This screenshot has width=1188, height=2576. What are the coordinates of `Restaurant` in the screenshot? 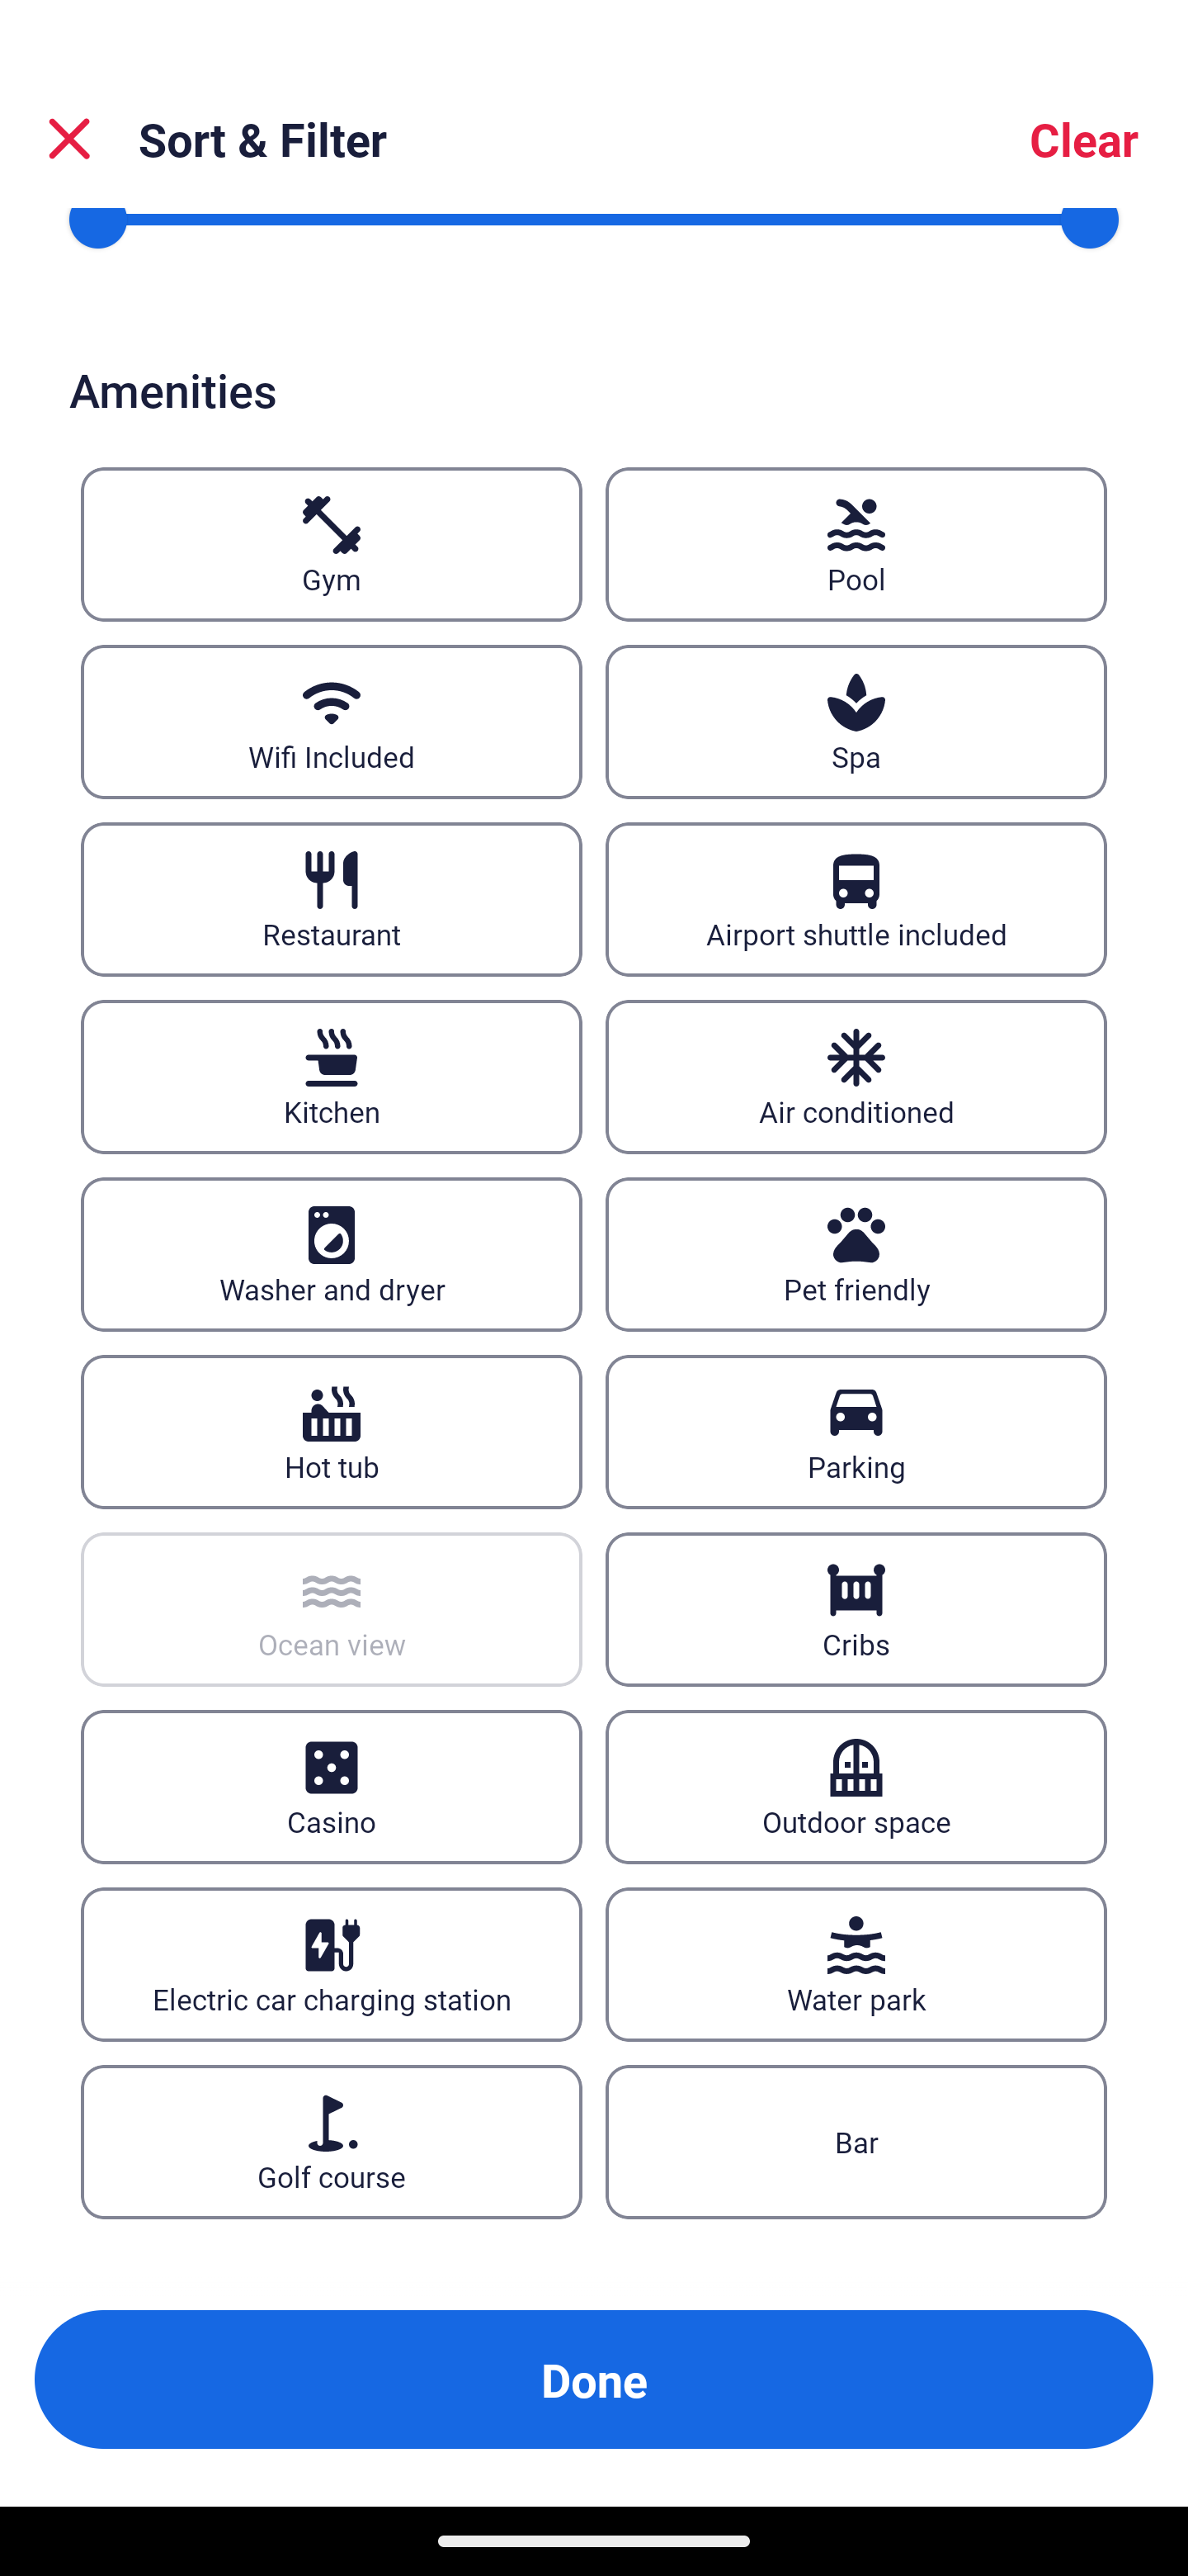 It's located at (331, 898).